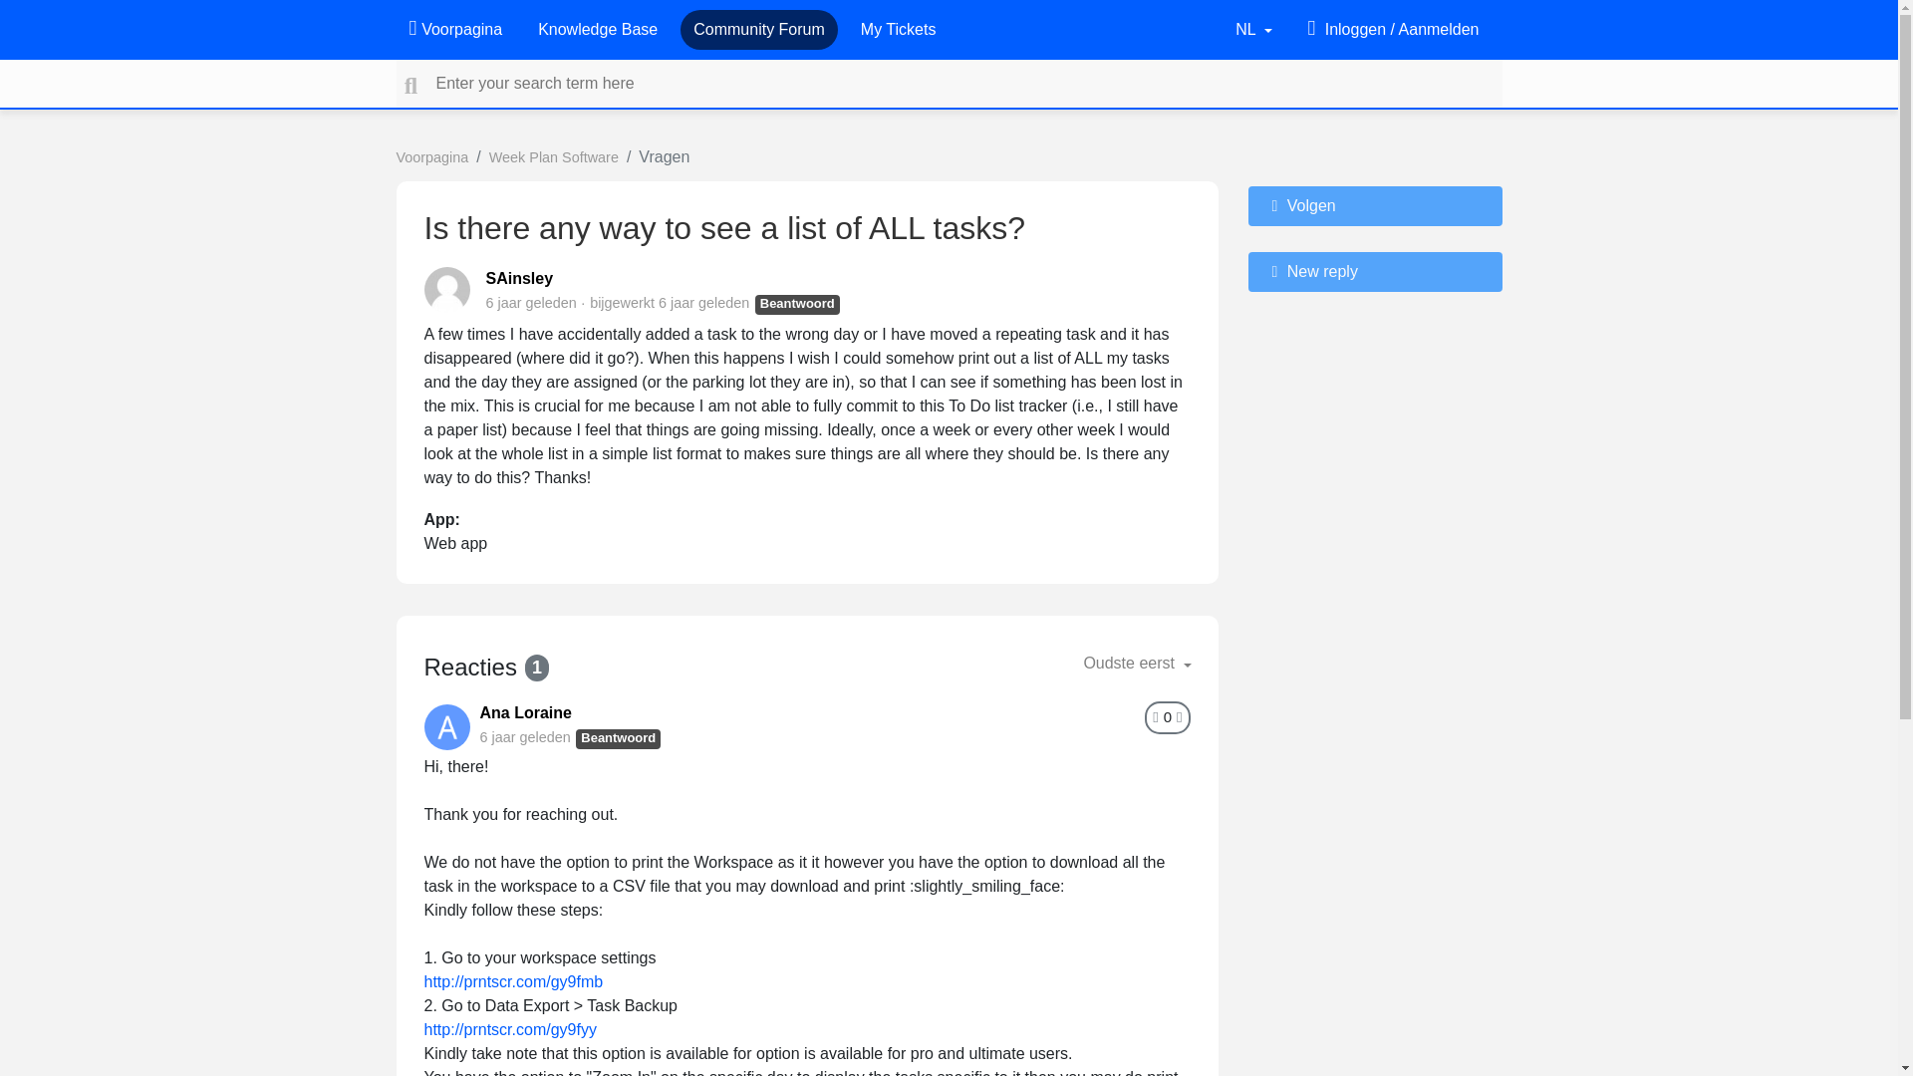 The width and height of the screenshot is (1913, 1076). Describe the element at coordinates (432, 157) in the screenshot. I see `Voorpagina` at that location.